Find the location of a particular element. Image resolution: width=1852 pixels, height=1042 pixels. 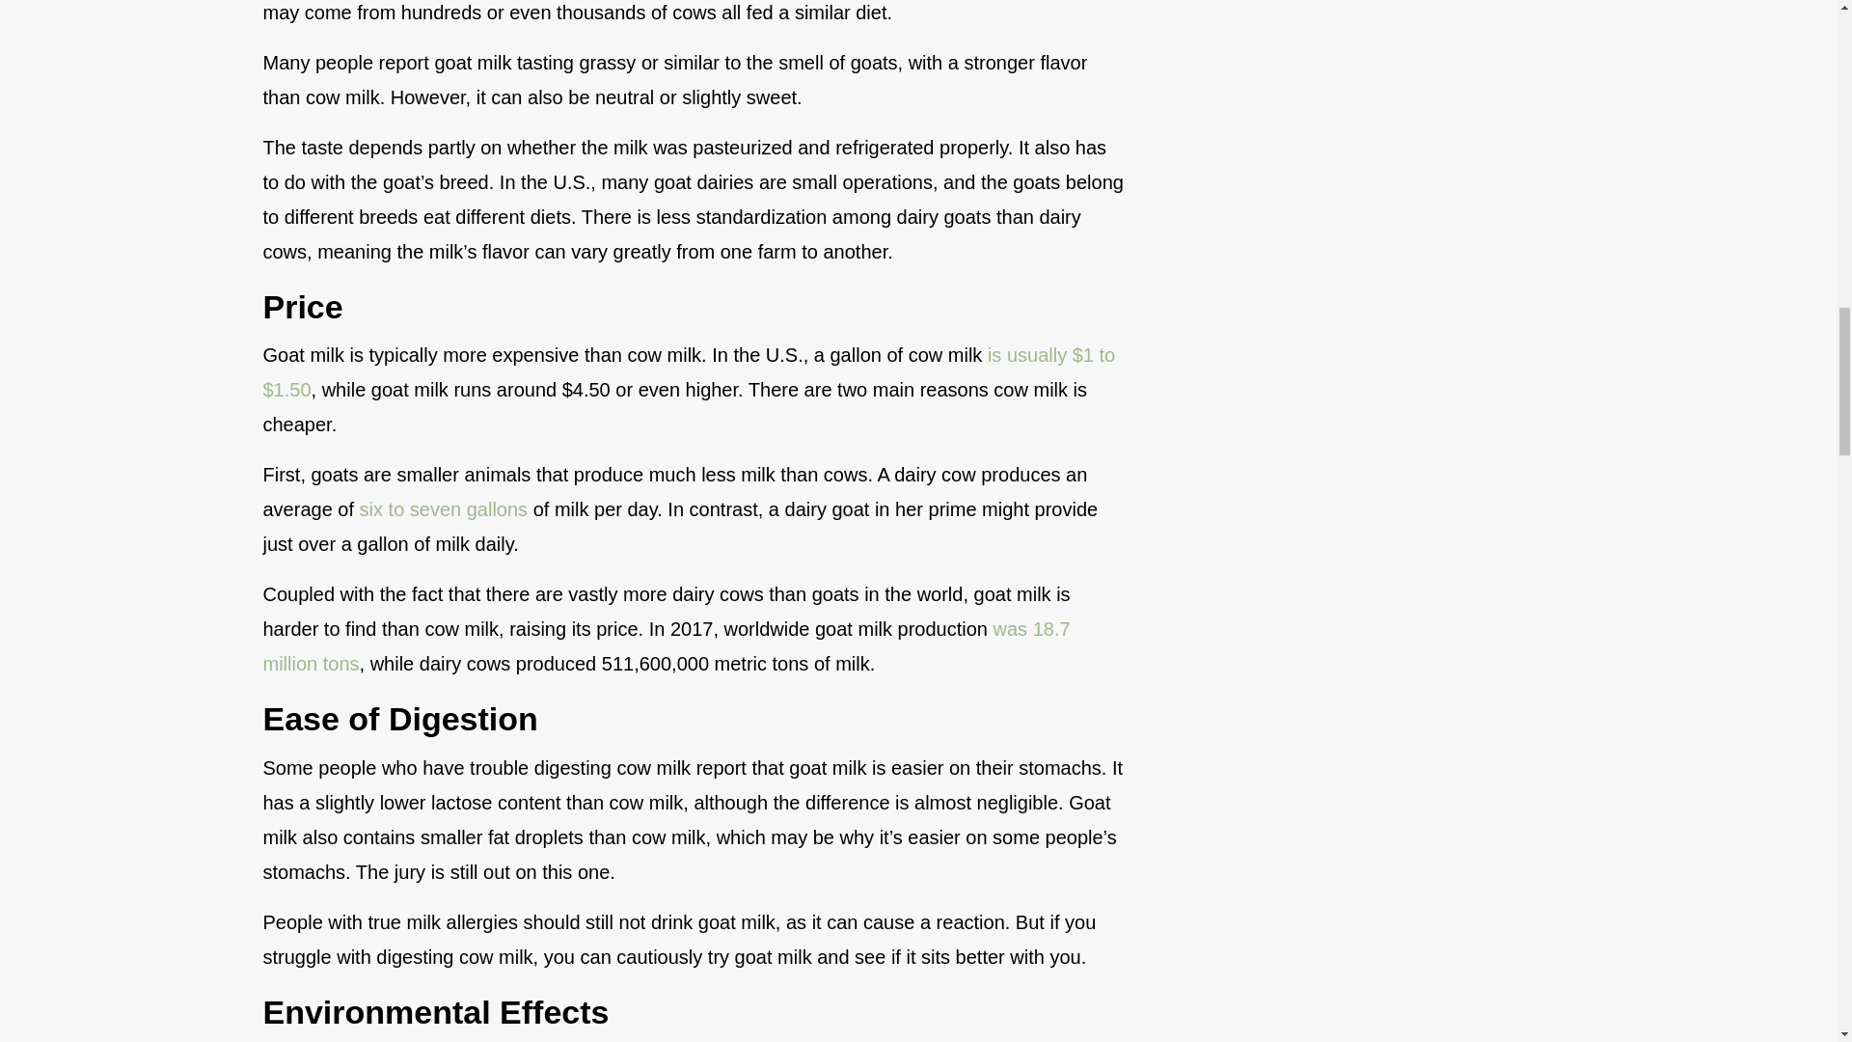

six to seven gallons is located at coordinates (444, 509).